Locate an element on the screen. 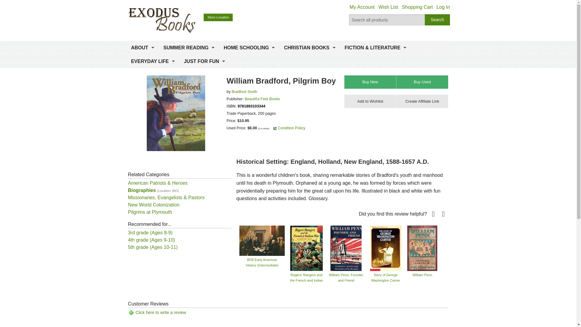 The width and height of the screenshot is (581, 327). Log In is located at coordinates (443, 7).